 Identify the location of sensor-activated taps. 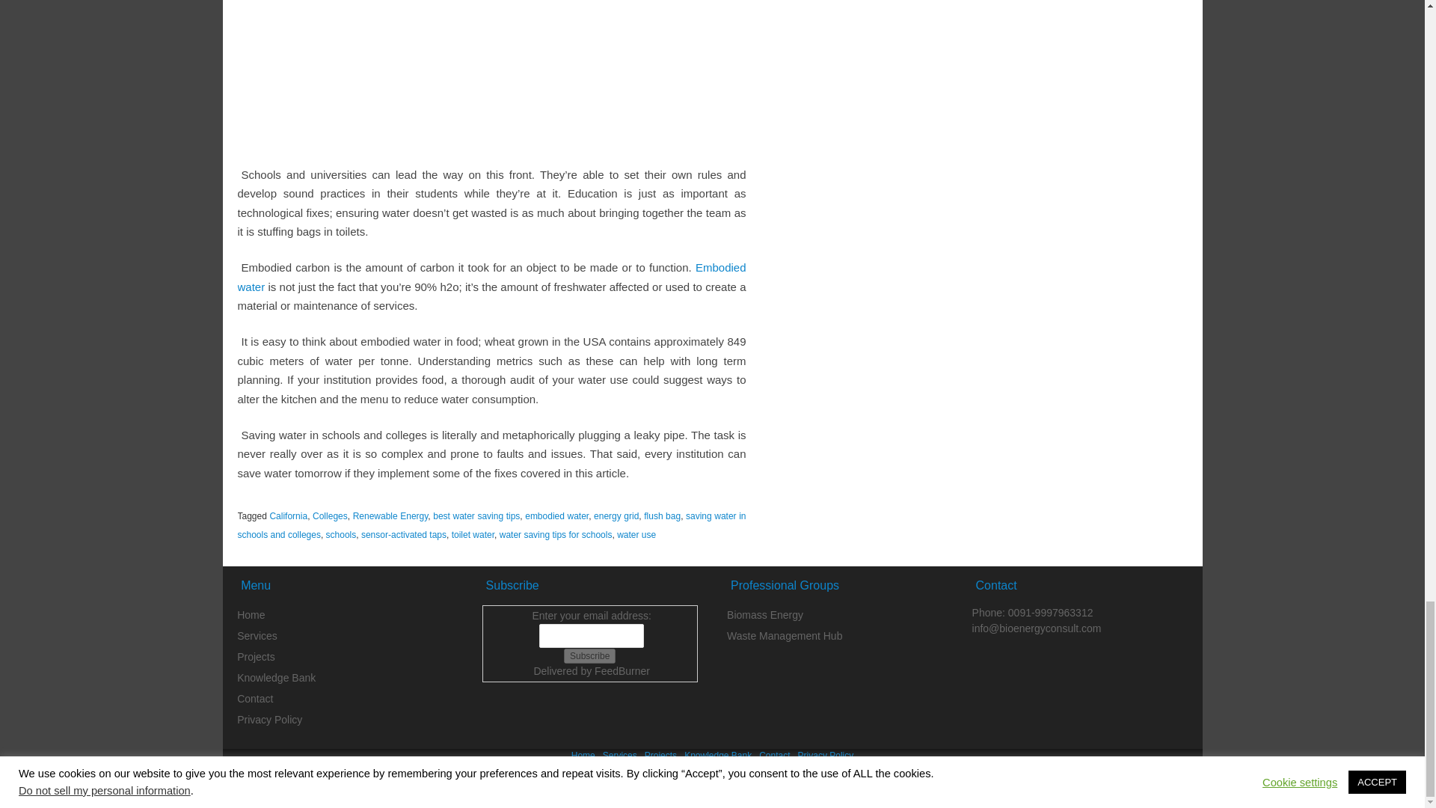
(404, 535).